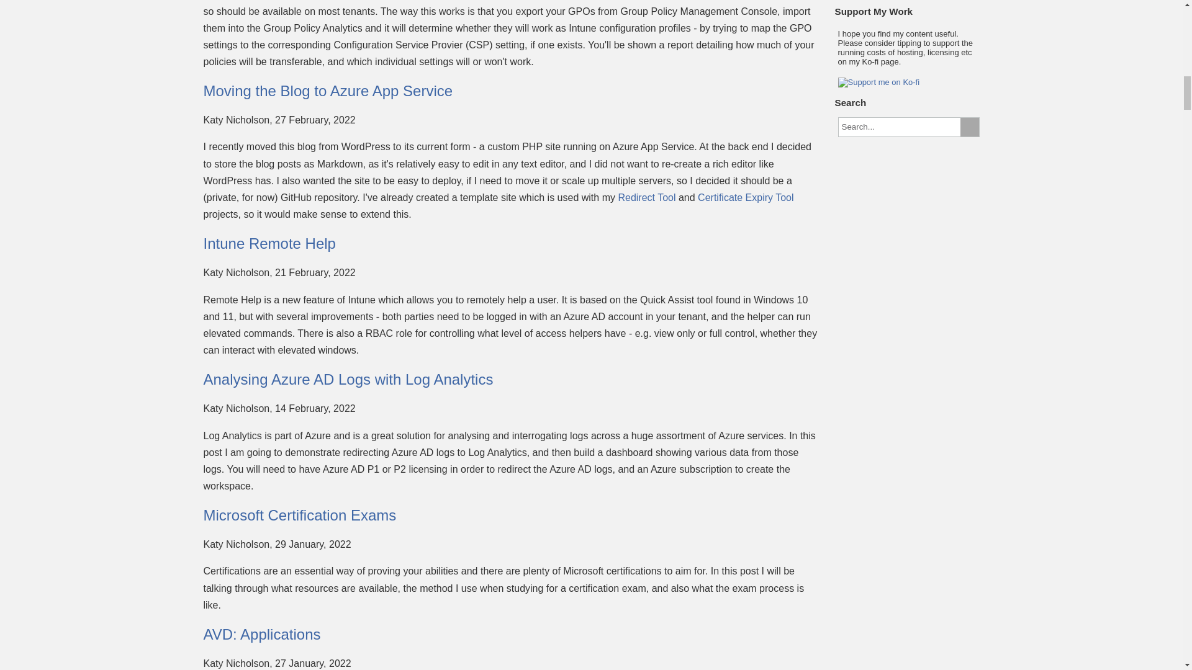  What do you see at coordinates (646, 197) in the screenshot?
I see `Redirect Tool` at bounding box center [646, 197].